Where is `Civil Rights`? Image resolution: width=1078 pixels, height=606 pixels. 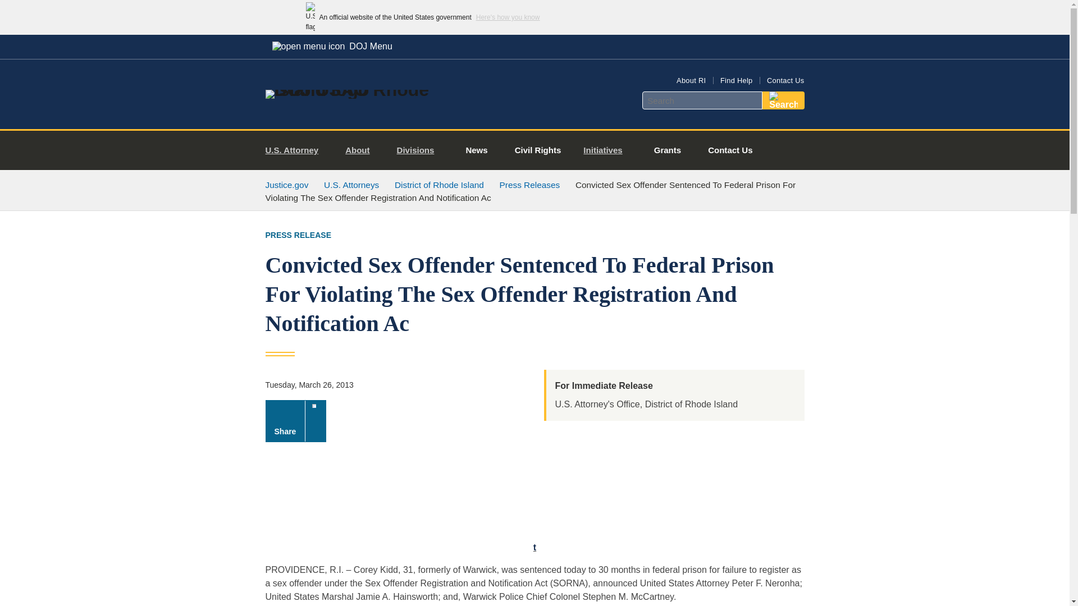
Civil Rights is located at coordinates (538, 150).